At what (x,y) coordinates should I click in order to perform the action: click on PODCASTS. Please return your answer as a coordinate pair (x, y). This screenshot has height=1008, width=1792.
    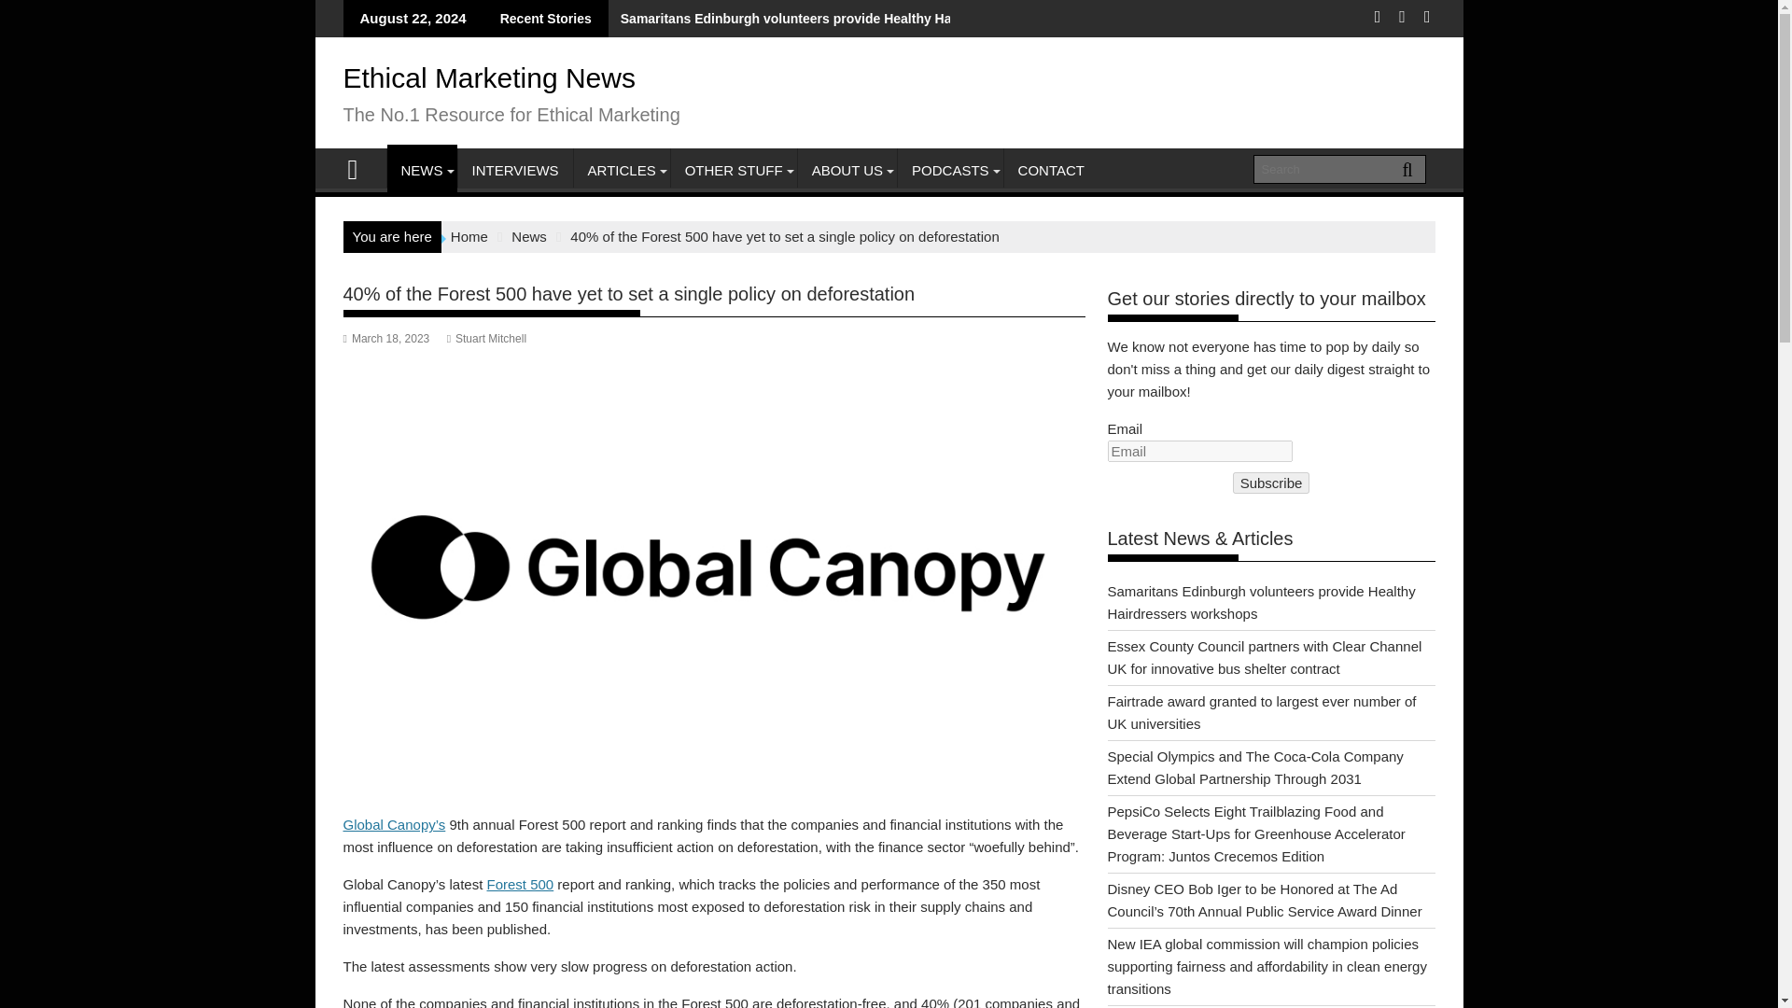
    Looking at the image, I should click on (950, 170).